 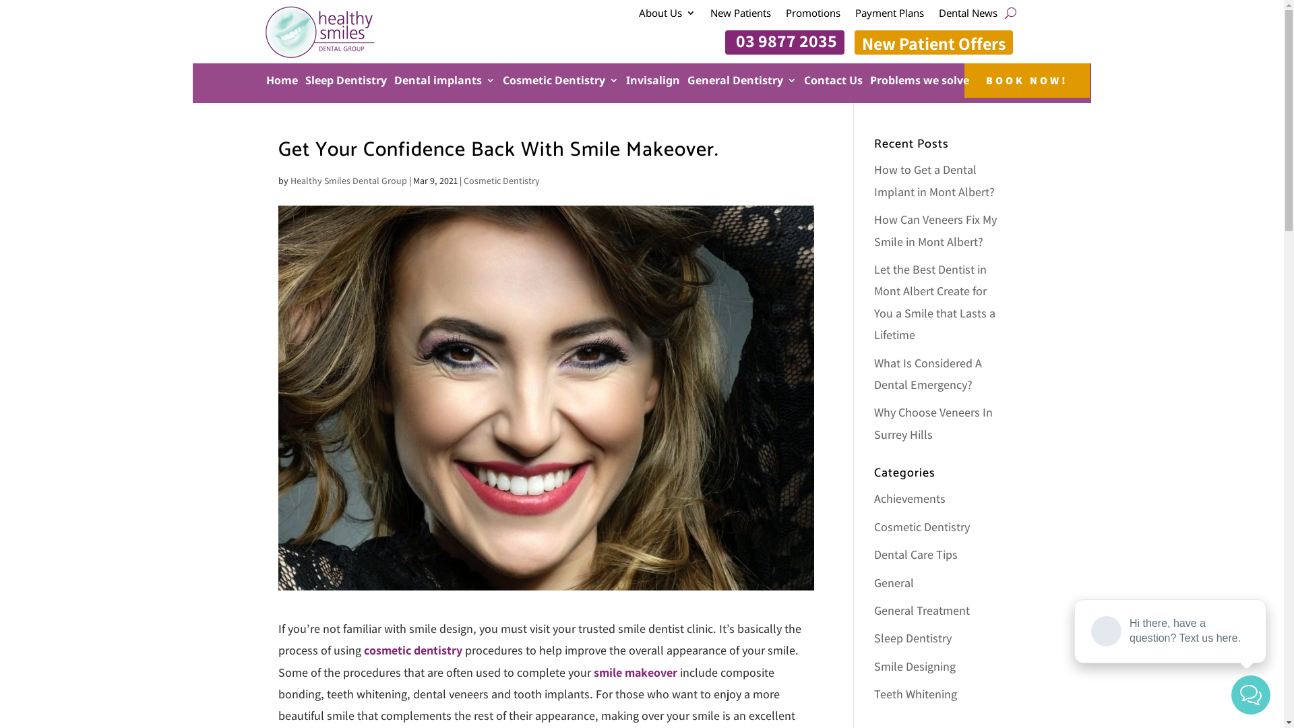 I want to click on Cosmetic Dentistry, so click(x=561, y=84).